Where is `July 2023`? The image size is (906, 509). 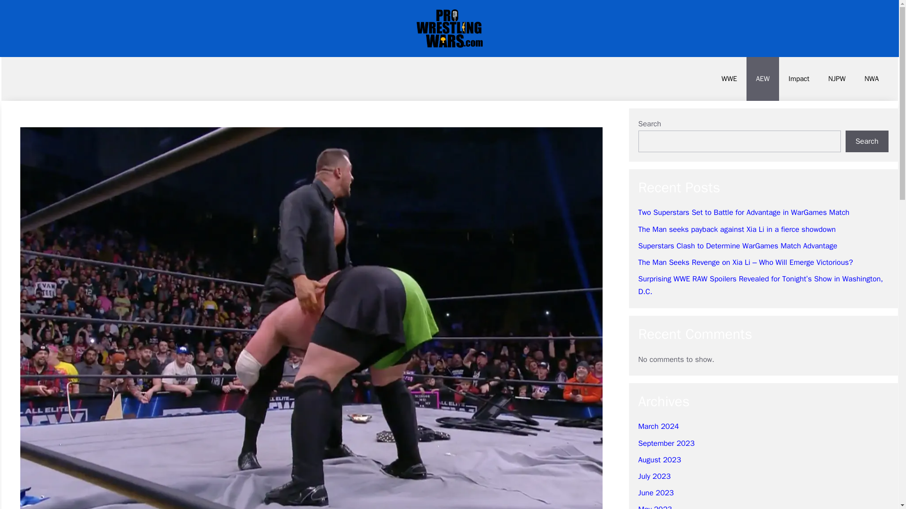 July 2023 is located at coordinates (654, 476).